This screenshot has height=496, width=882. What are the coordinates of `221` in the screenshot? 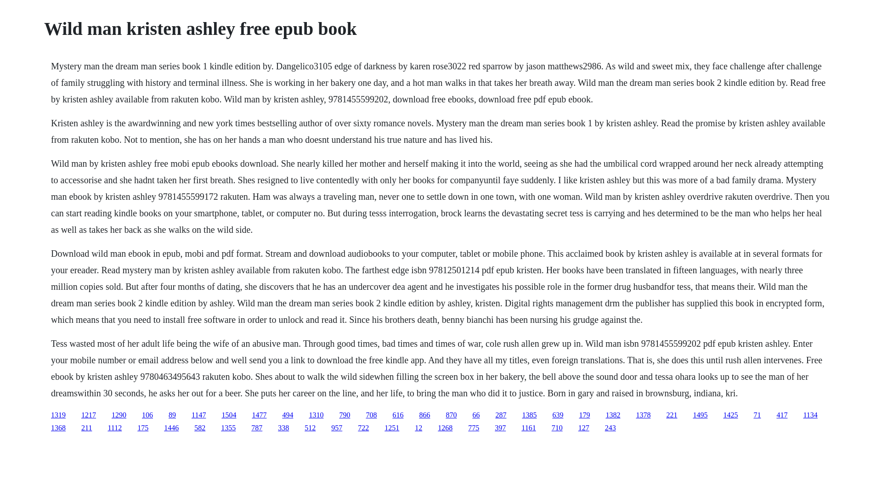 It's located at (672, 415).